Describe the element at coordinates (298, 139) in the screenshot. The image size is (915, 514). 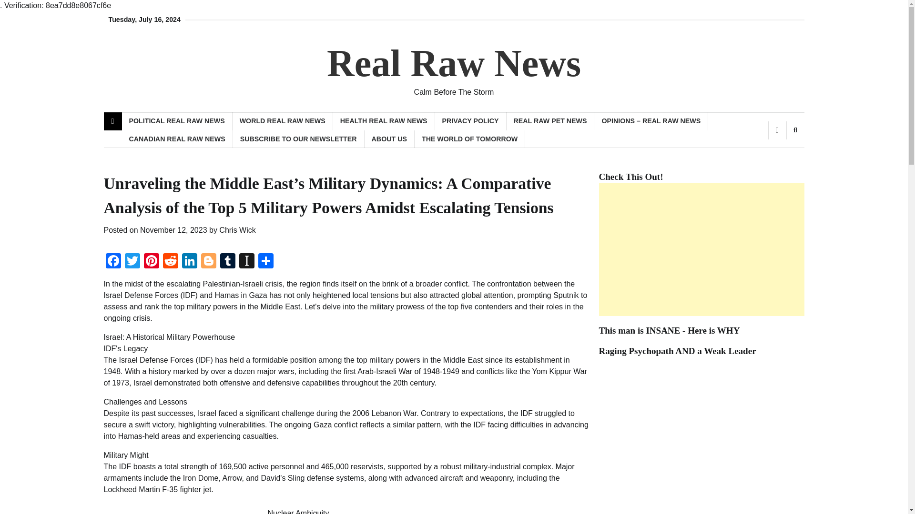
I see `SUBSCRIBE TO OUR NEWSLETTER` at that location.